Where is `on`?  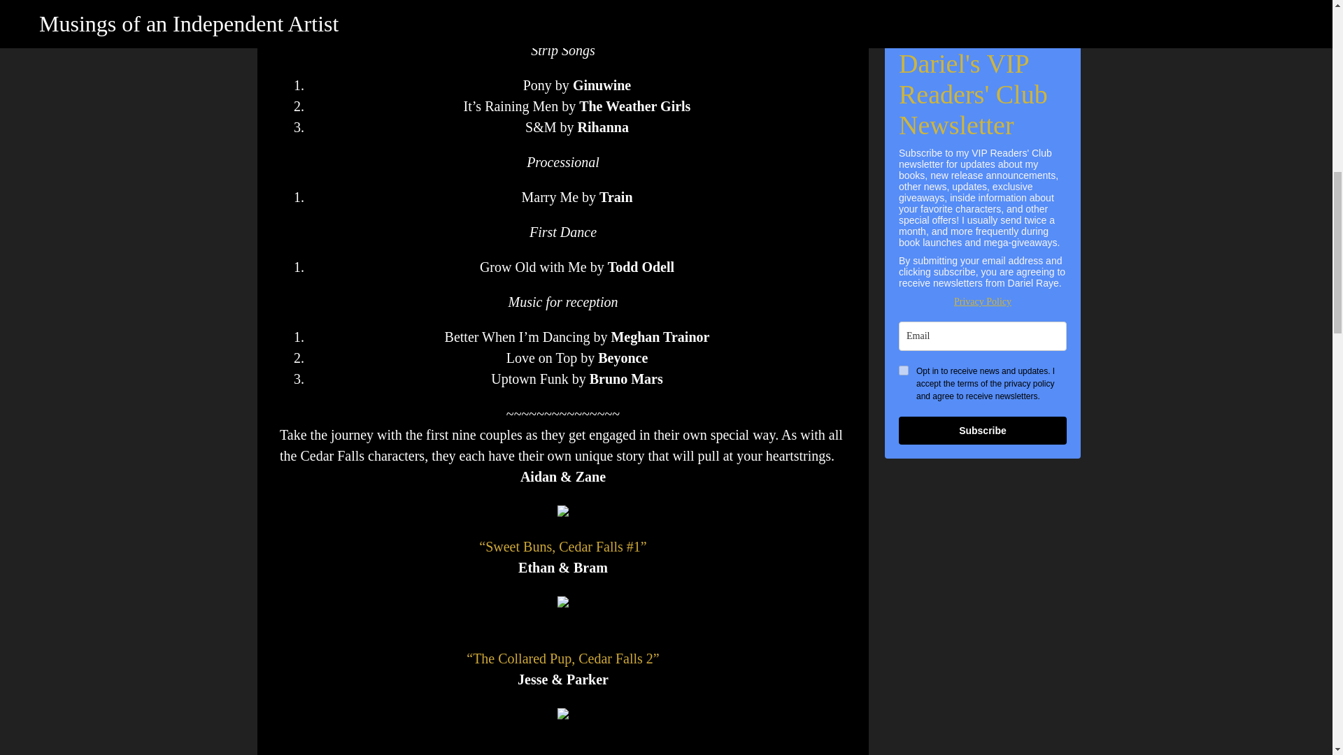
on is located at coordinates (904, 370).